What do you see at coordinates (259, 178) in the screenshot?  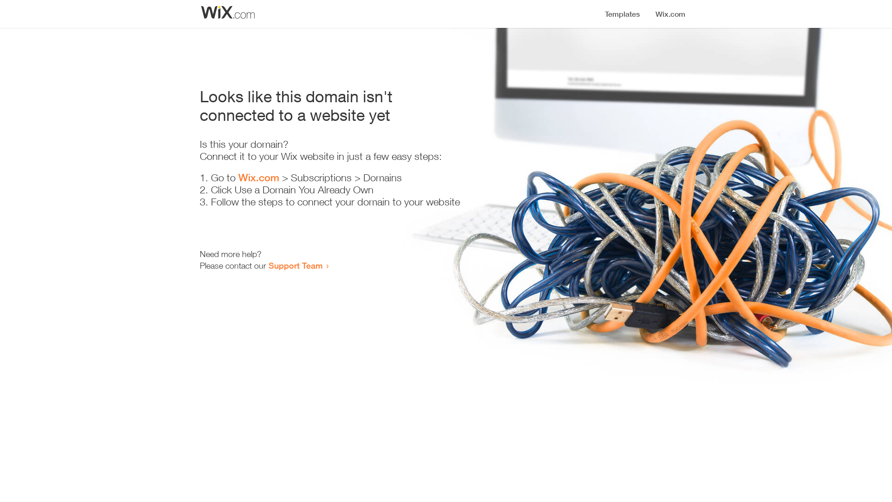 I see `Wix.com` at bounding box center [259, 178].